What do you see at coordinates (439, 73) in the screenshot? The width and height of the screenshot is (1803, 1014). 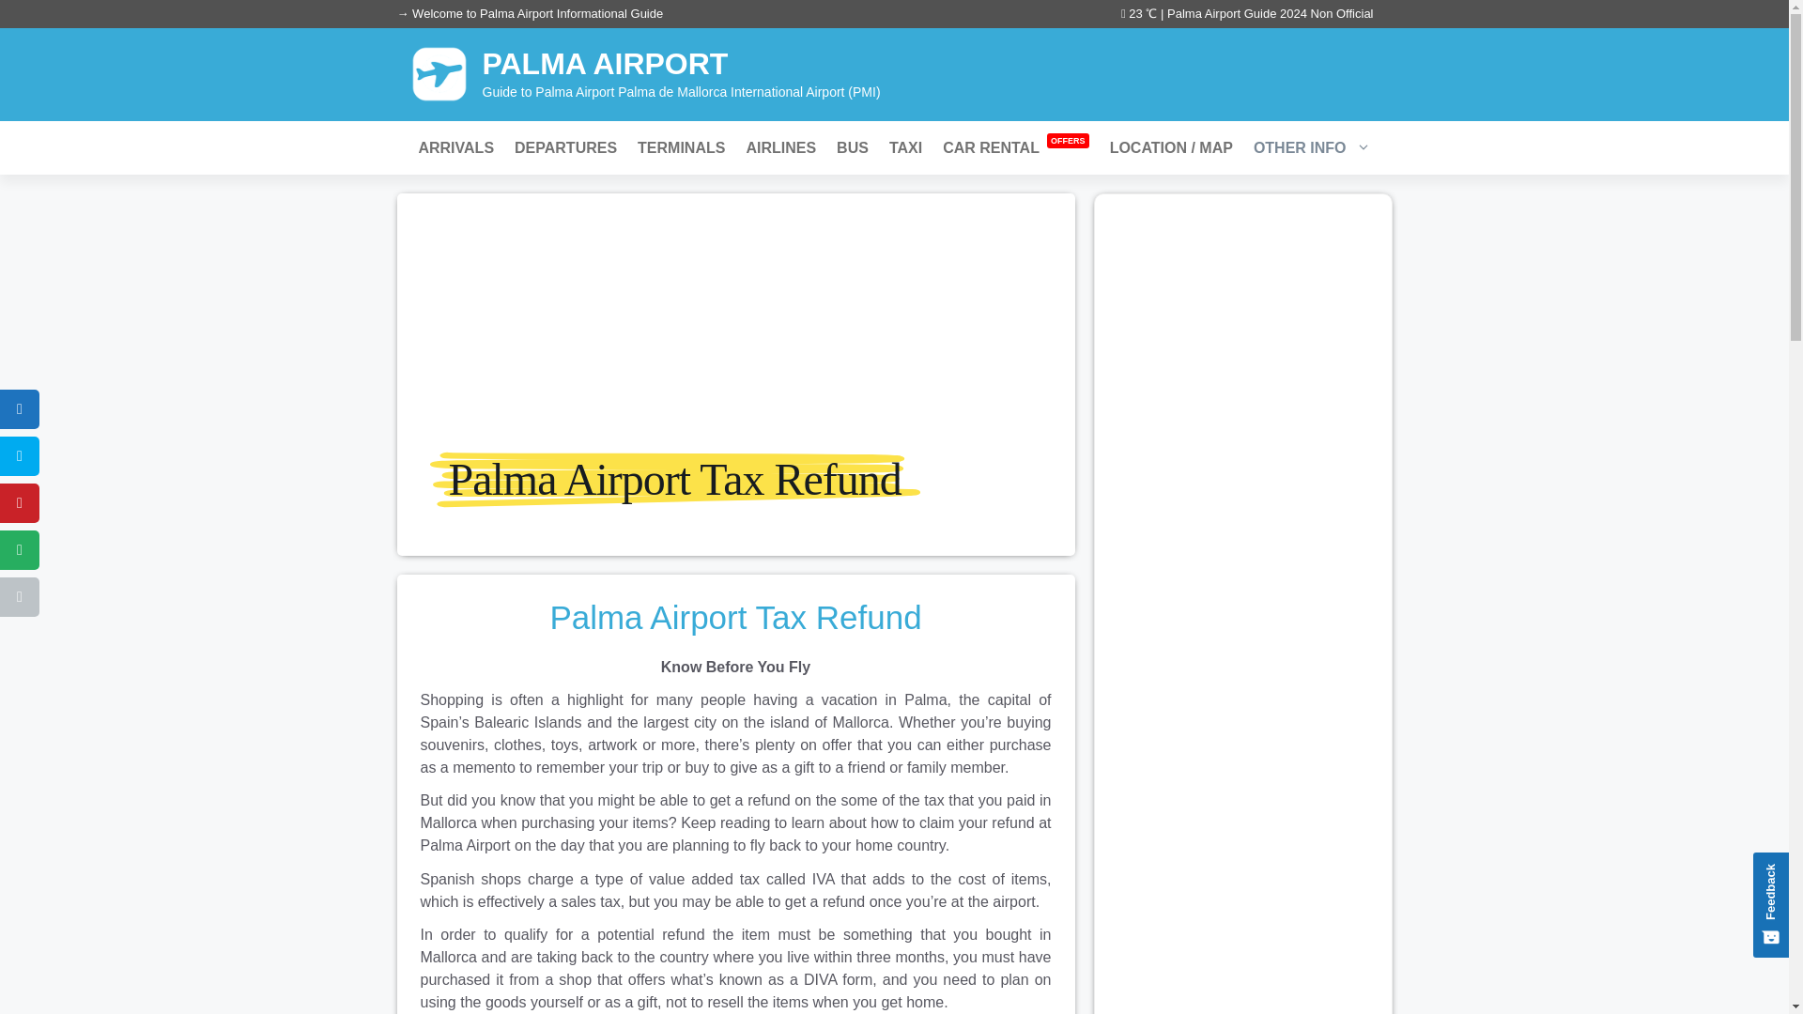 I see `PALMA AIRPORT` at bounding box center [439, 73].